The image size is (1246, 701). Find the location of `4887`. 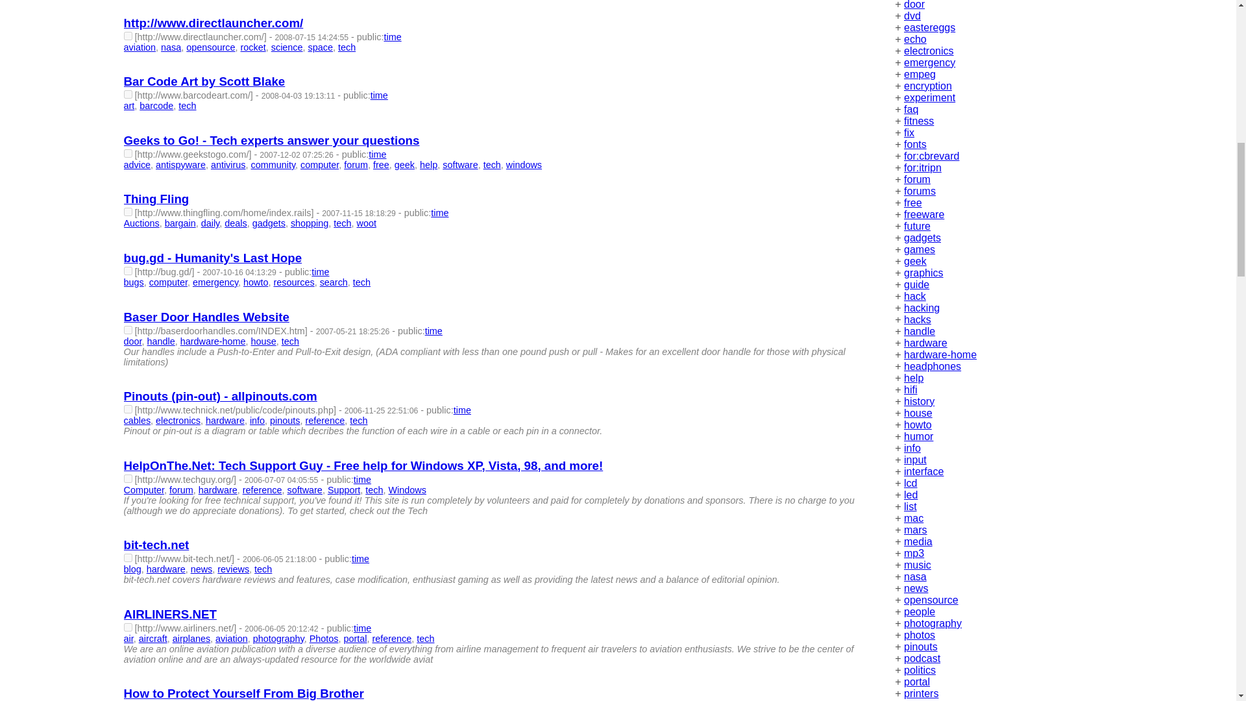

4887 is located at coordinates (127, 558).